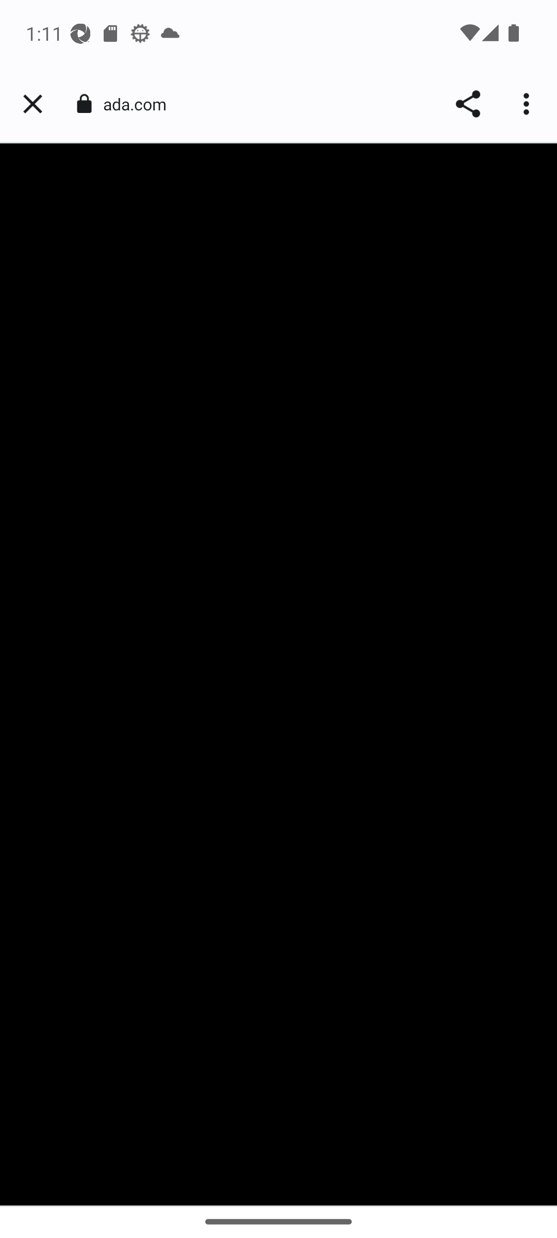 The image size is (557, 1238). Describe the element at coordinates (140, 104) in the screenshot. I see `ada.com` at that location.